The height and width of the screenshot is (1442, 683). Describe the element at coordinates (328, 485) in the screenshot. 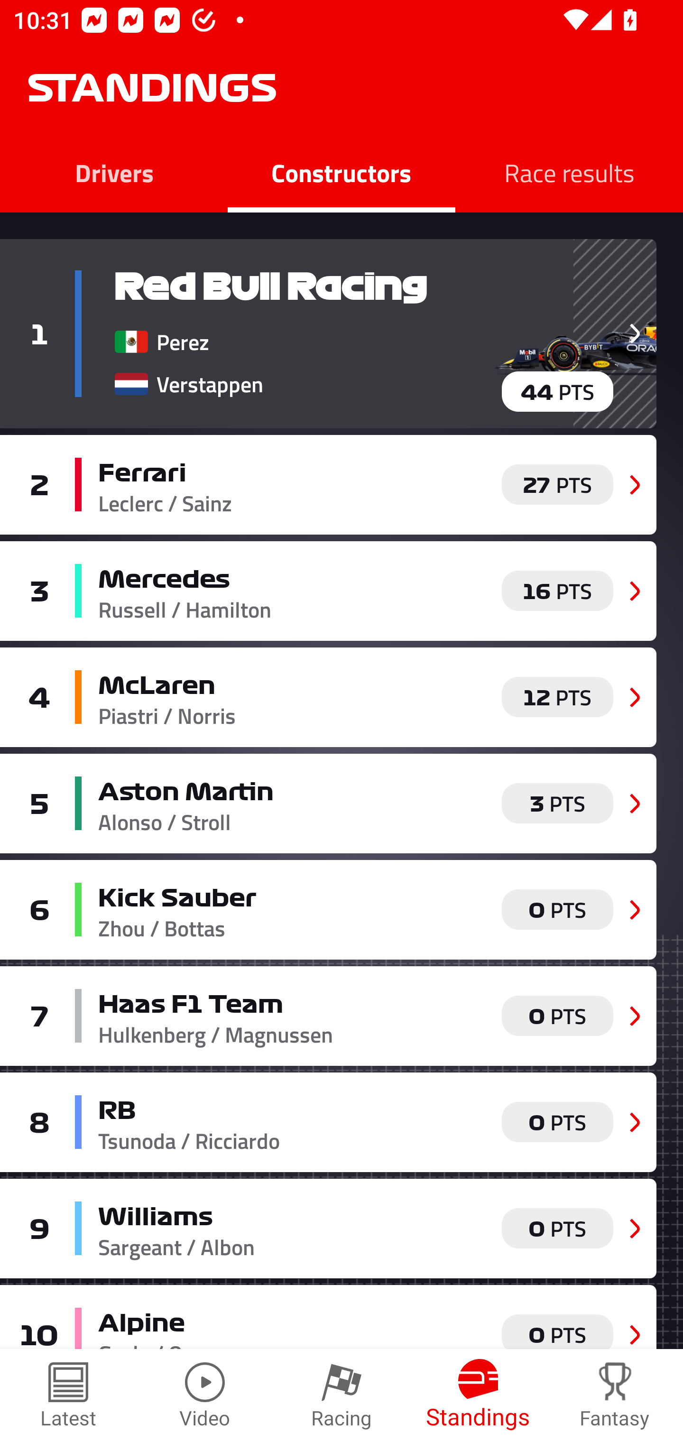

I see `2 Ferrari Leclerc / Sainz 27 PTS` at that location.